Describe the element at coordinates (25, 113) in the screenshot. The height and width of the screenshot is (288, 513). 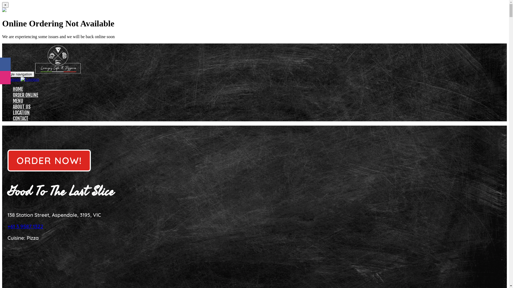
I see `LOCATION` at that location.